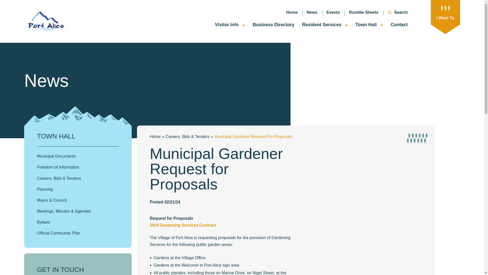 This screenshot has width=488, height=275. What do you see at coordinates (292, 12) in the screenshot?
I see `Home` at bounding box center [292, 12].